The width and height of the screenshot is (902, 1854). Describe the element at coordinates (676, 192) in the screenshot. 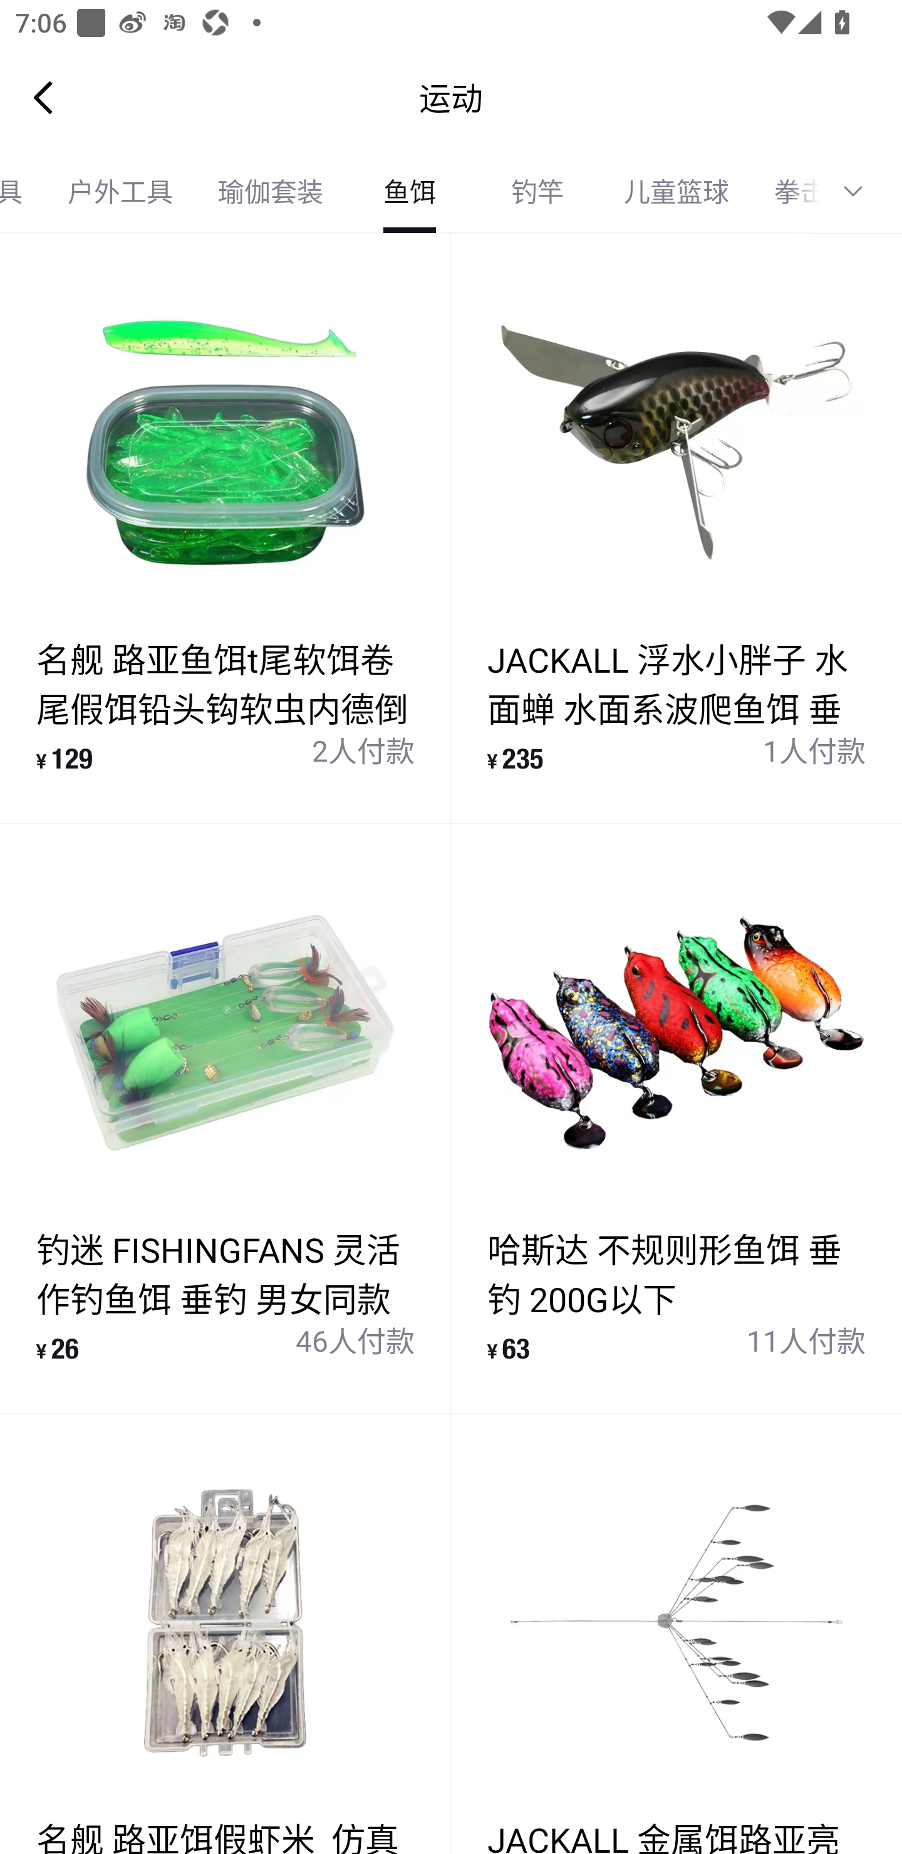

I see `儿童篮球` at that location.